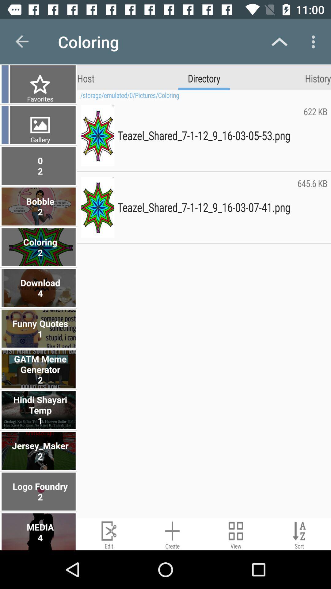 This screenshot has width=331, height=589. Describe the element at coordinates (299, 534) in the screenshot. I see `sort by` at that location.